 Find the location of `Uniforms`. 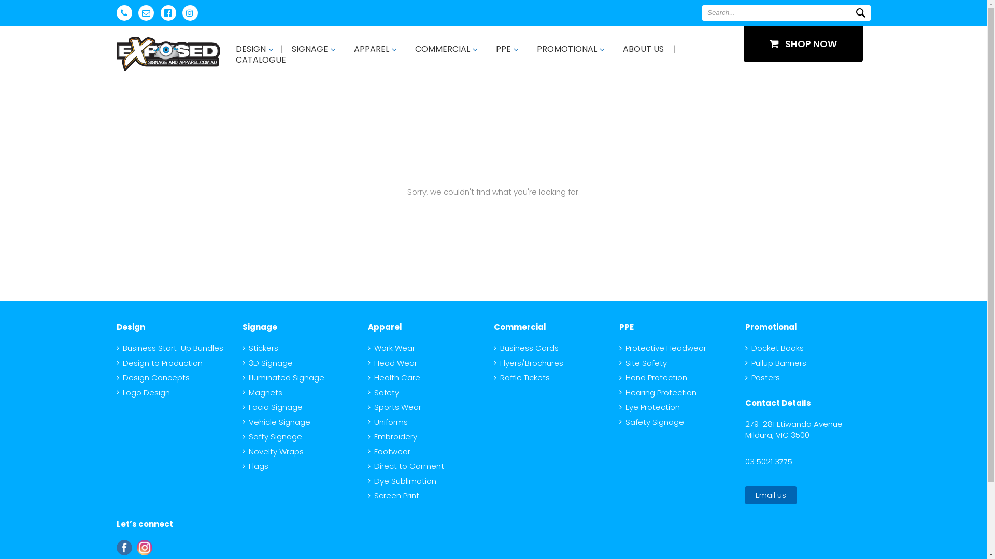

Uniforms is located at coordinates (388, 421).